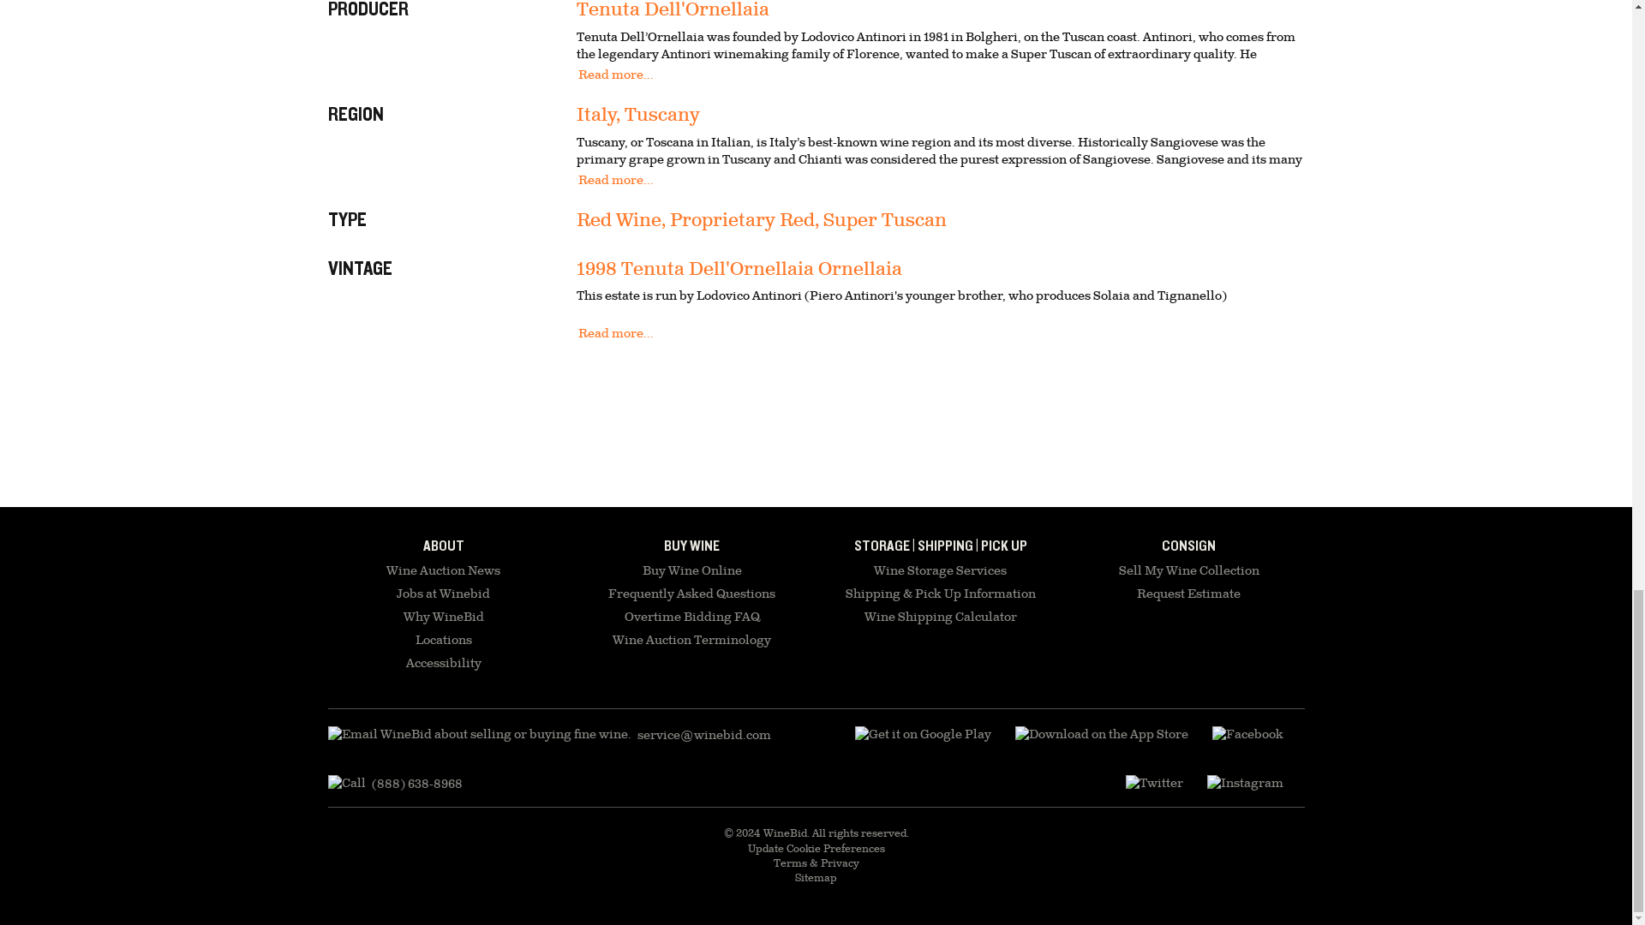 The height and width of the screenshot is (925, 1645). Describe the element at coordinates (1247, 735) in the screenshot. I see `Facebook` at that location.